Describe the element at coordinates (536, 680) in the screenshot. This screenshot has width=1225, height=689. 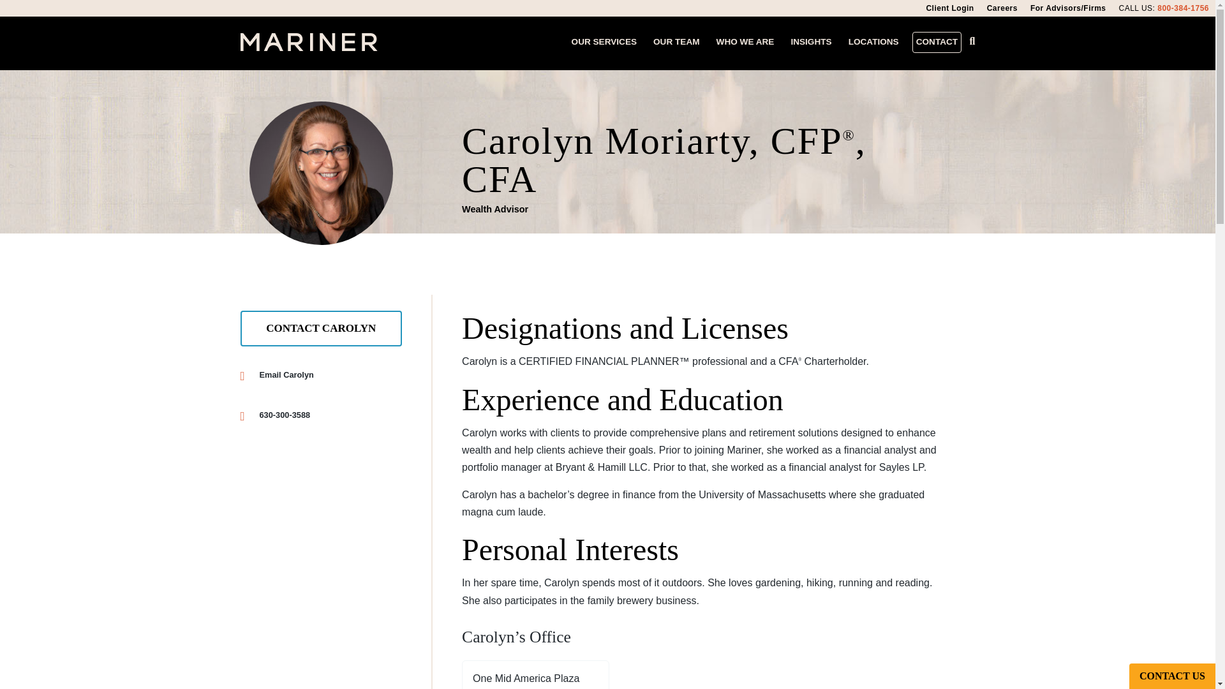
I see `Email` at that location.